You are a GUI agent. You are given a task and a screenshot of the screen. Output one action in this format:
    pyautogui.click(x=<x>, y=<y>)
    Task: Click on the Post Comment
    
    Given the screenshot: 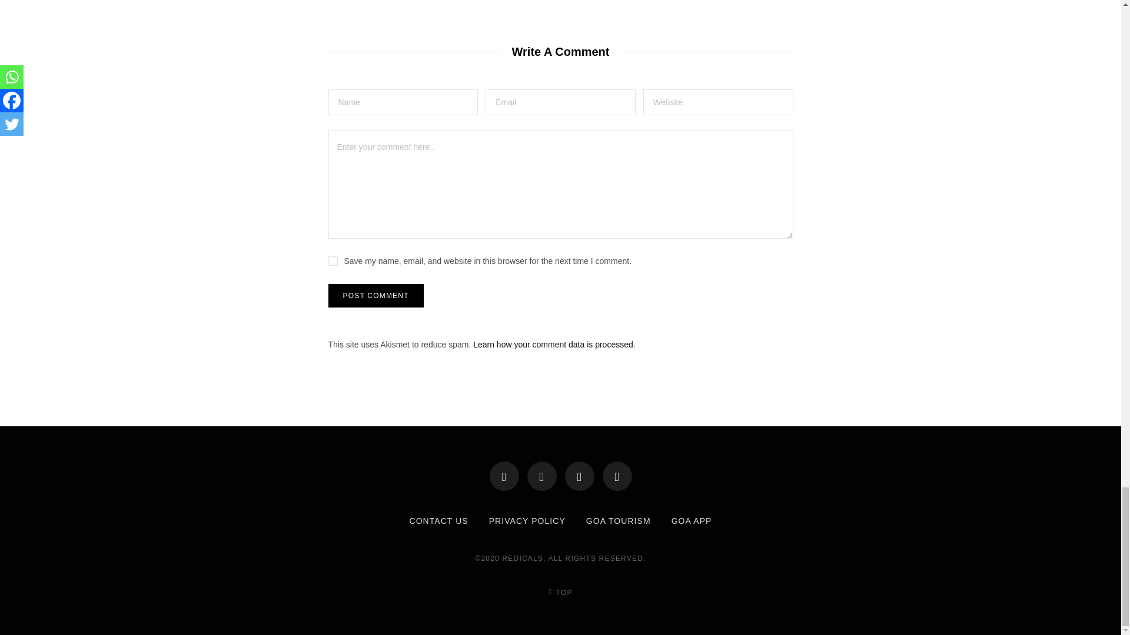 What is the action you would take?
    pyautogui.click(x=376, y=295)
    